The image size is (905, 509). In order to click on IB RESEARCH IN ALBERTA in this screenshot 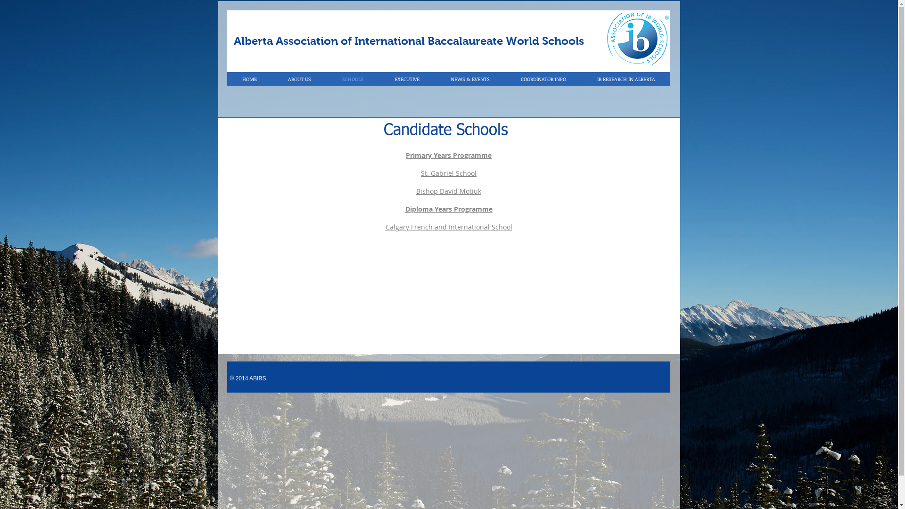, I will do `click(626, 79)`.